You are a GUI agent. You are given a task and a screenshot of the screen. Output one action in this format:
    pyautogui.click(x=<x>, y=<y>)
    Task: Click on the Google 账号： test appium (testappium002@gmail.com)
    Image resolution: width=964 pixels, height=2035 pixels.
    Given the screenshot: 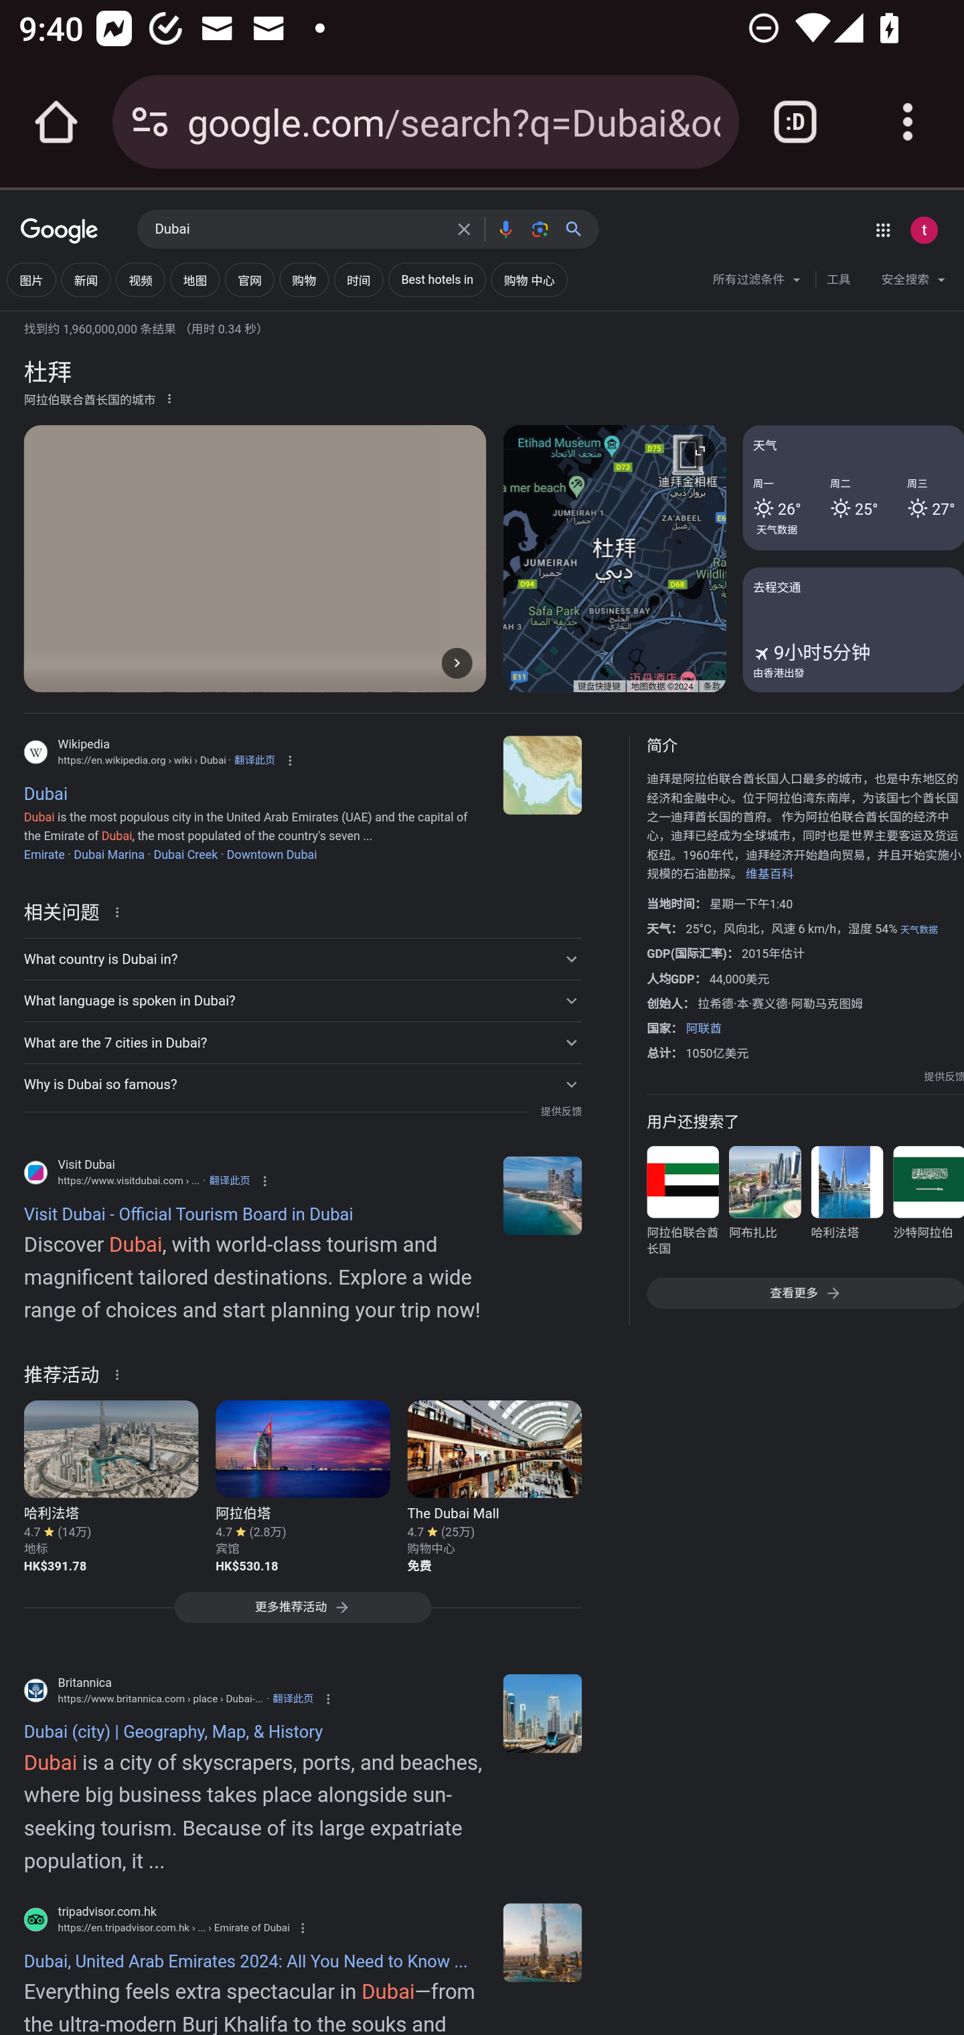 What is the action you would take?
    pyautogui.click(x=924, y=230)
    